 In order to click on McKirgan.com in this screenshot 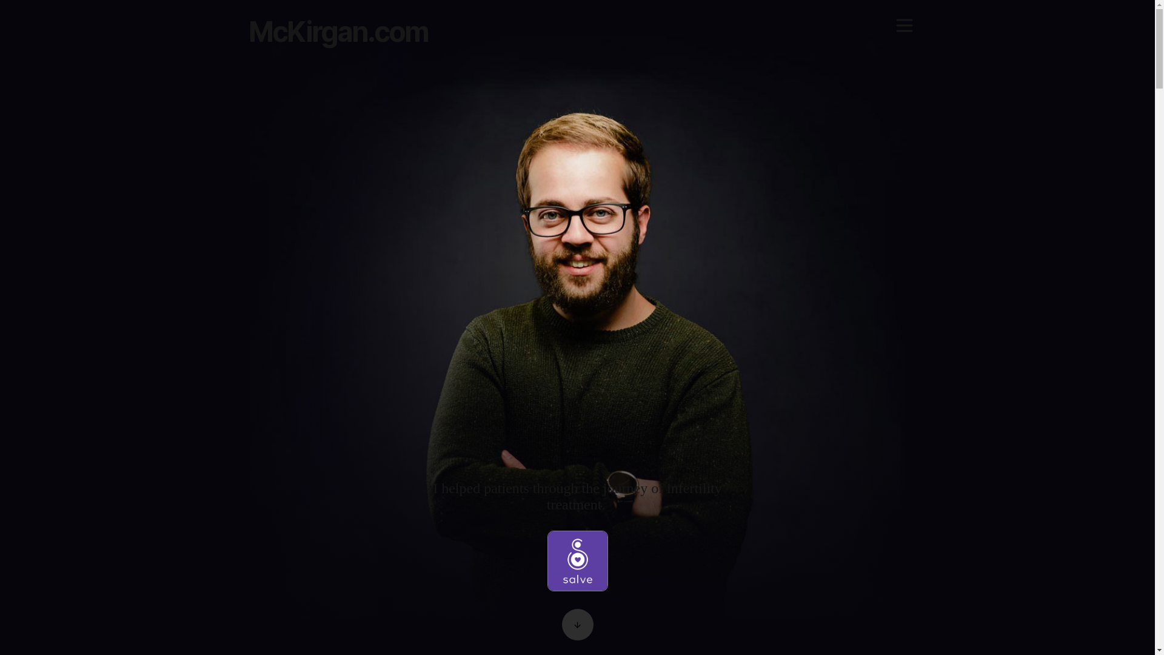, I will do `click(338, 31)`.